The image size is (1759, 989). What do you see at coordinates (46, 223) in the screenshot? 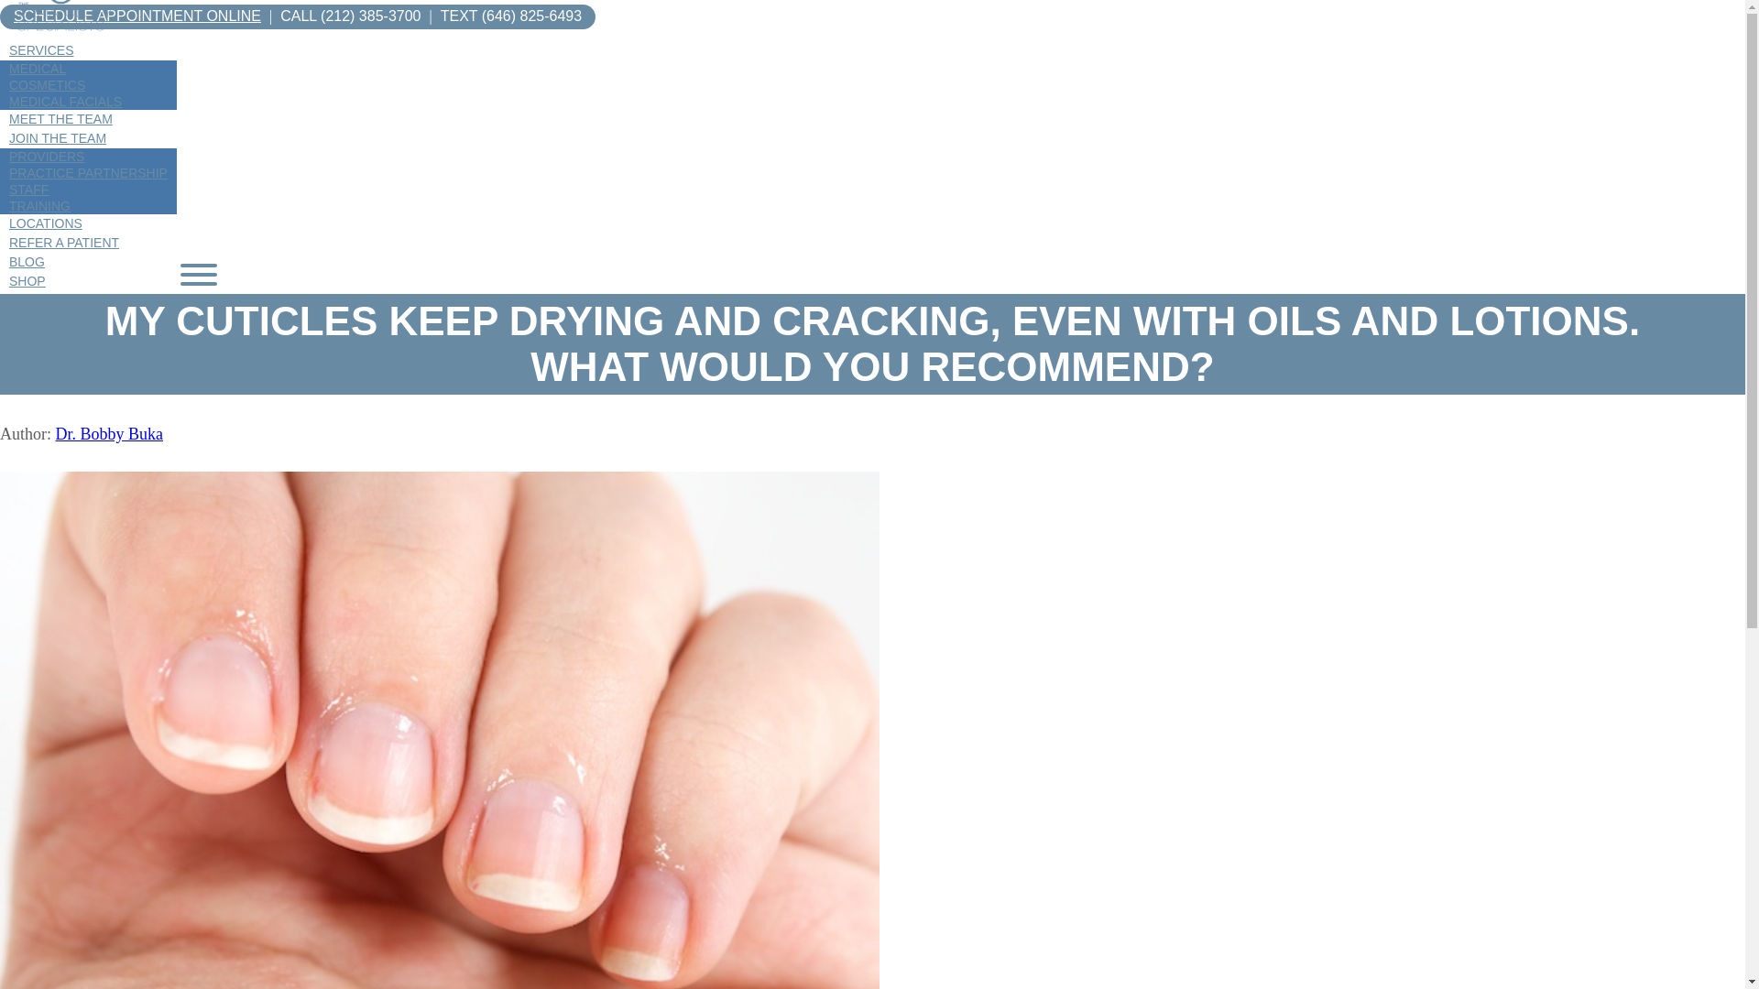
I see `LOCATIONS` at bounding box center [46, 223].